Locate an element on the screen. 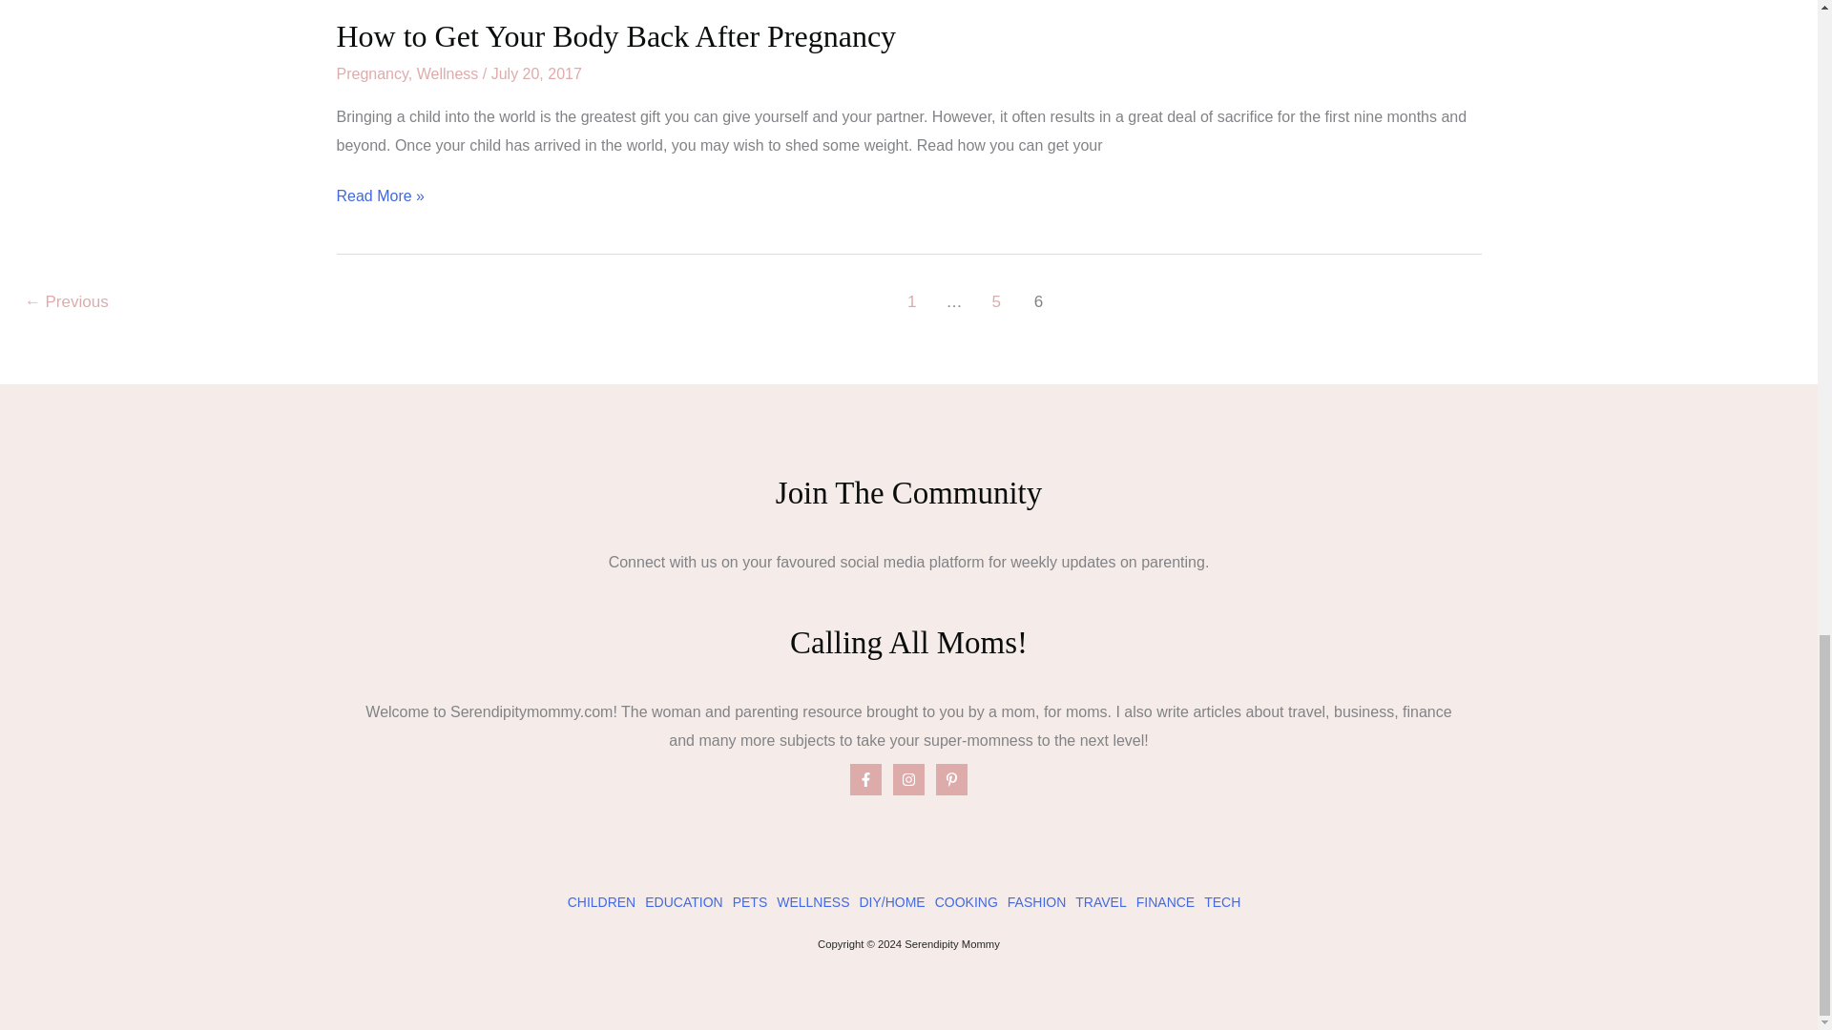  Wellness is located at coordinates (448, 74).